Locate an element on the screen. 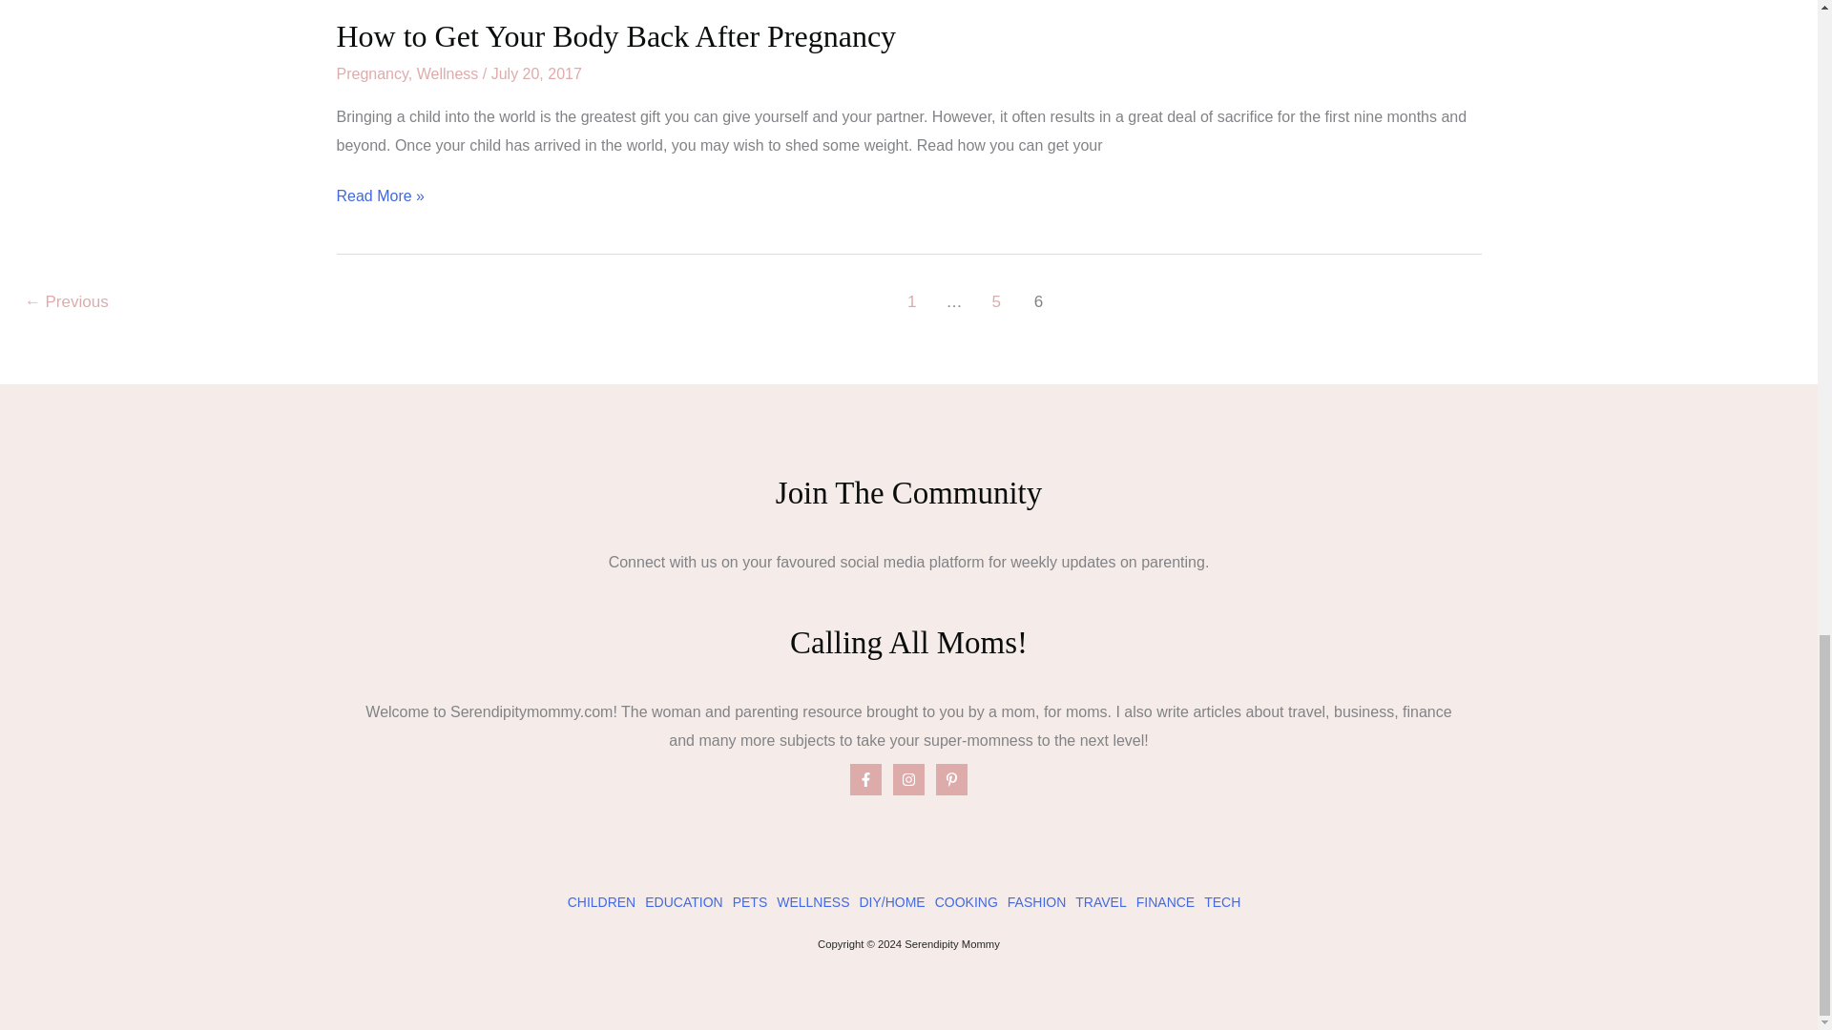  Wellness is located at coordinates (448, 74).